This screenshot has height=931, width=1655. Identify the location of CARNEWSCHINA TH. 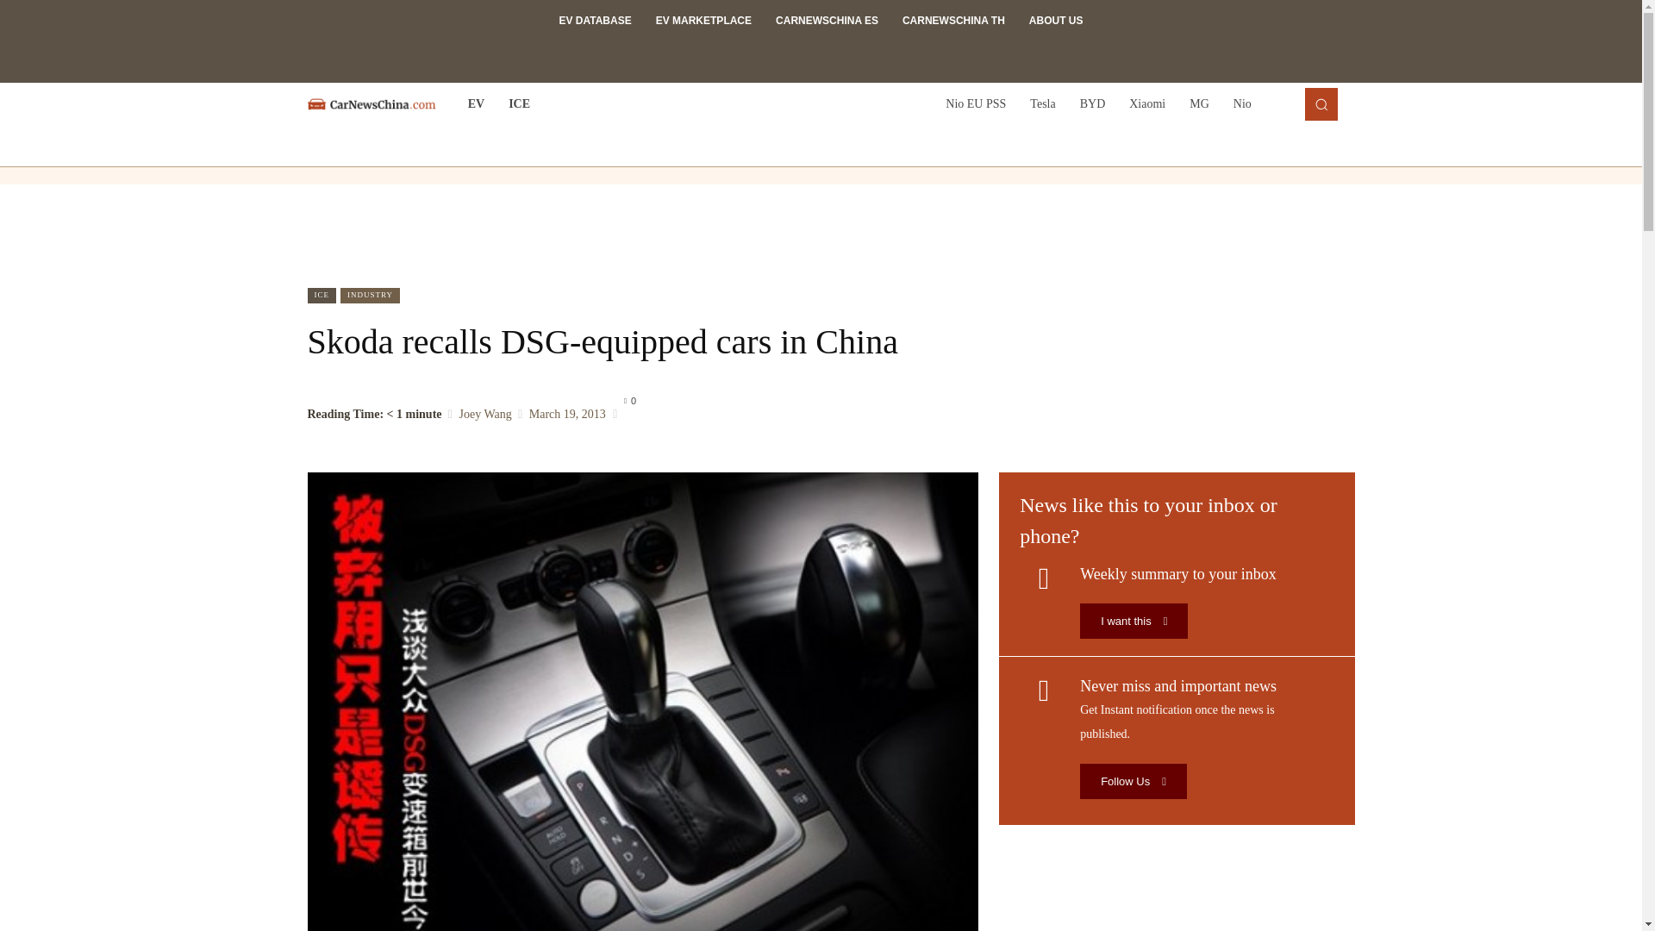
(953, 21).